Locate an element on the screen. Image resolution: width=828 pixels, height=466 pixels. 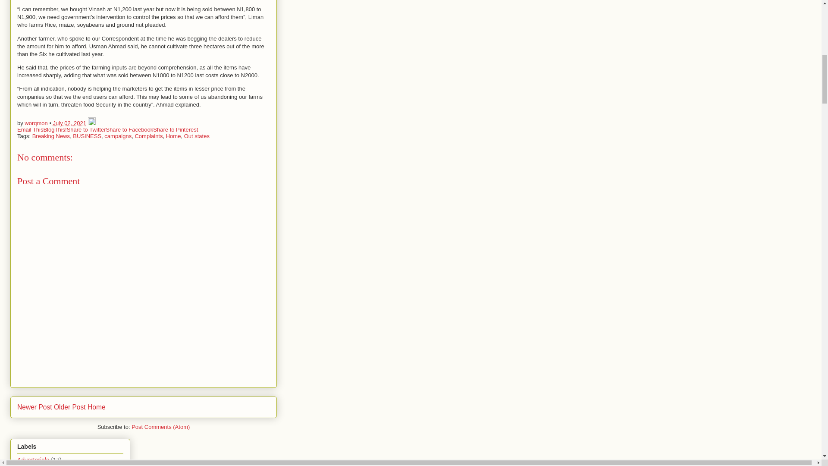
campaigns is located at coordinates (118, 135).